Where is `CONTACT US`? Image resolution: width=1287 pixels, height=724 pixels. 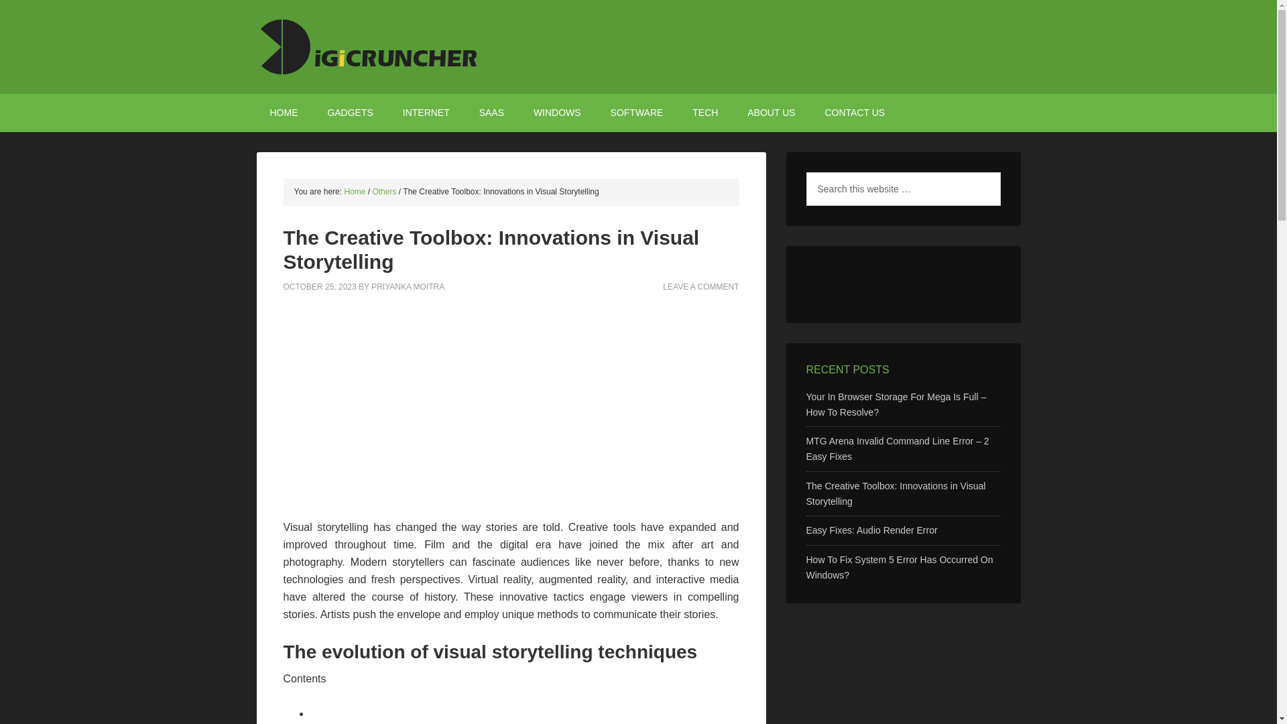
CONTACT US is located at coordinates (854, 113).